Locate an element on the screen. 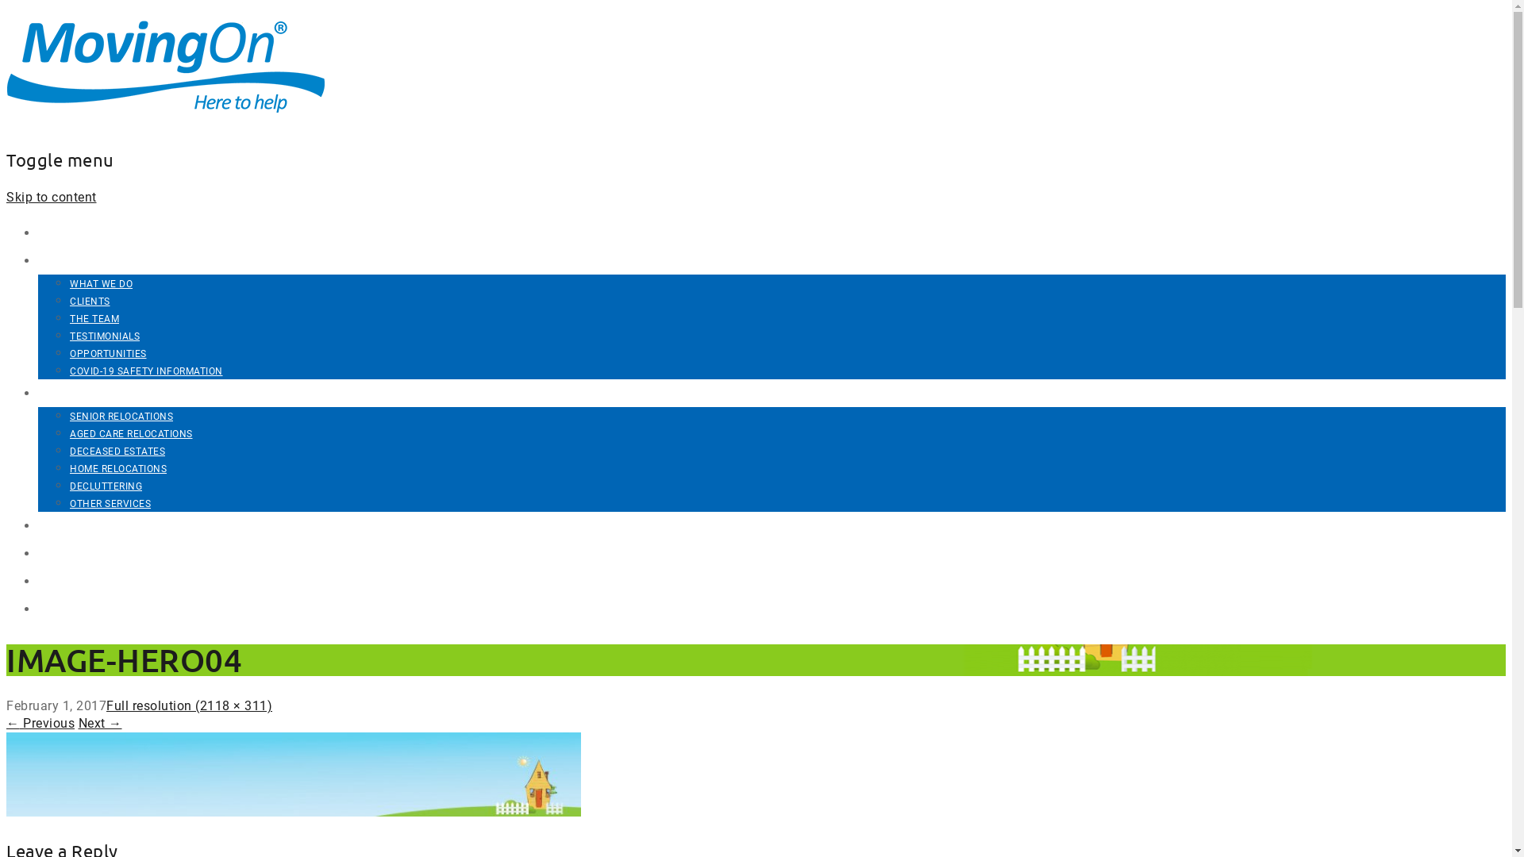  DECLUTTERING is located at coordinates (106, 486).